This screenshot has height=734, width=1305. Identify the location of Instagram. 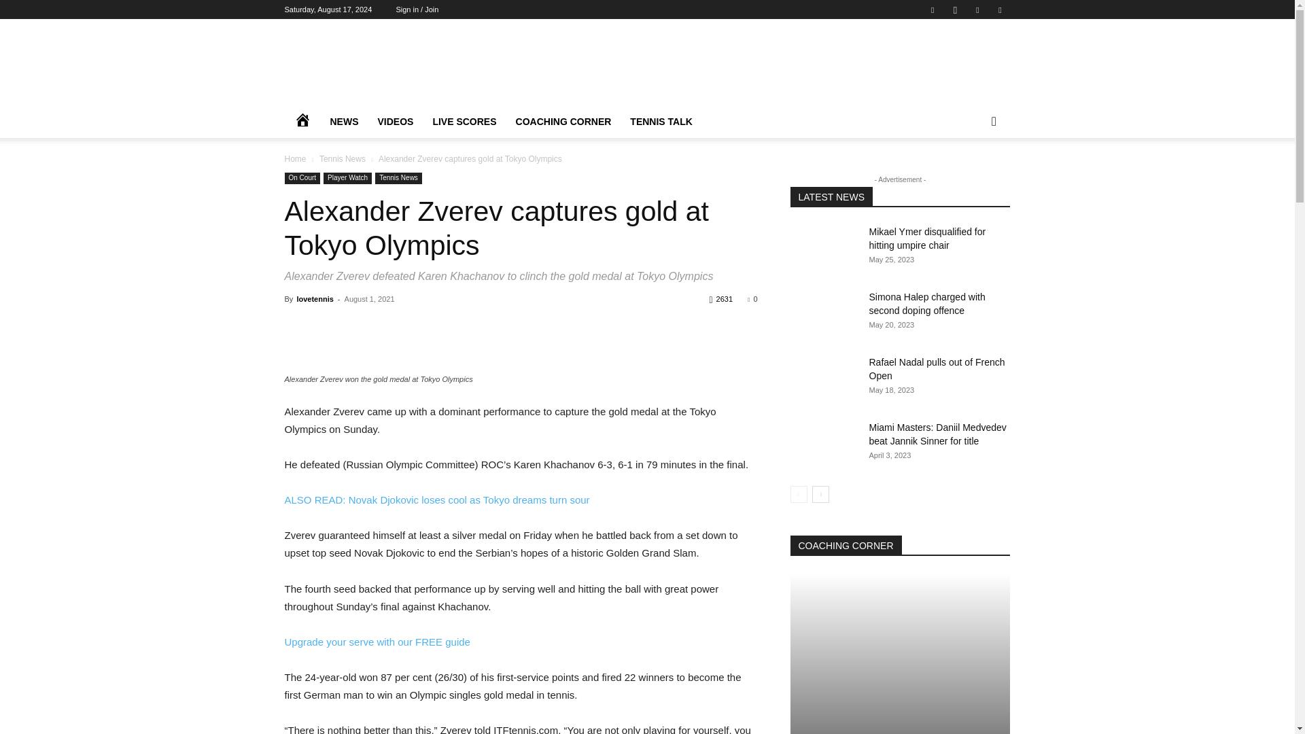
(955, 10).